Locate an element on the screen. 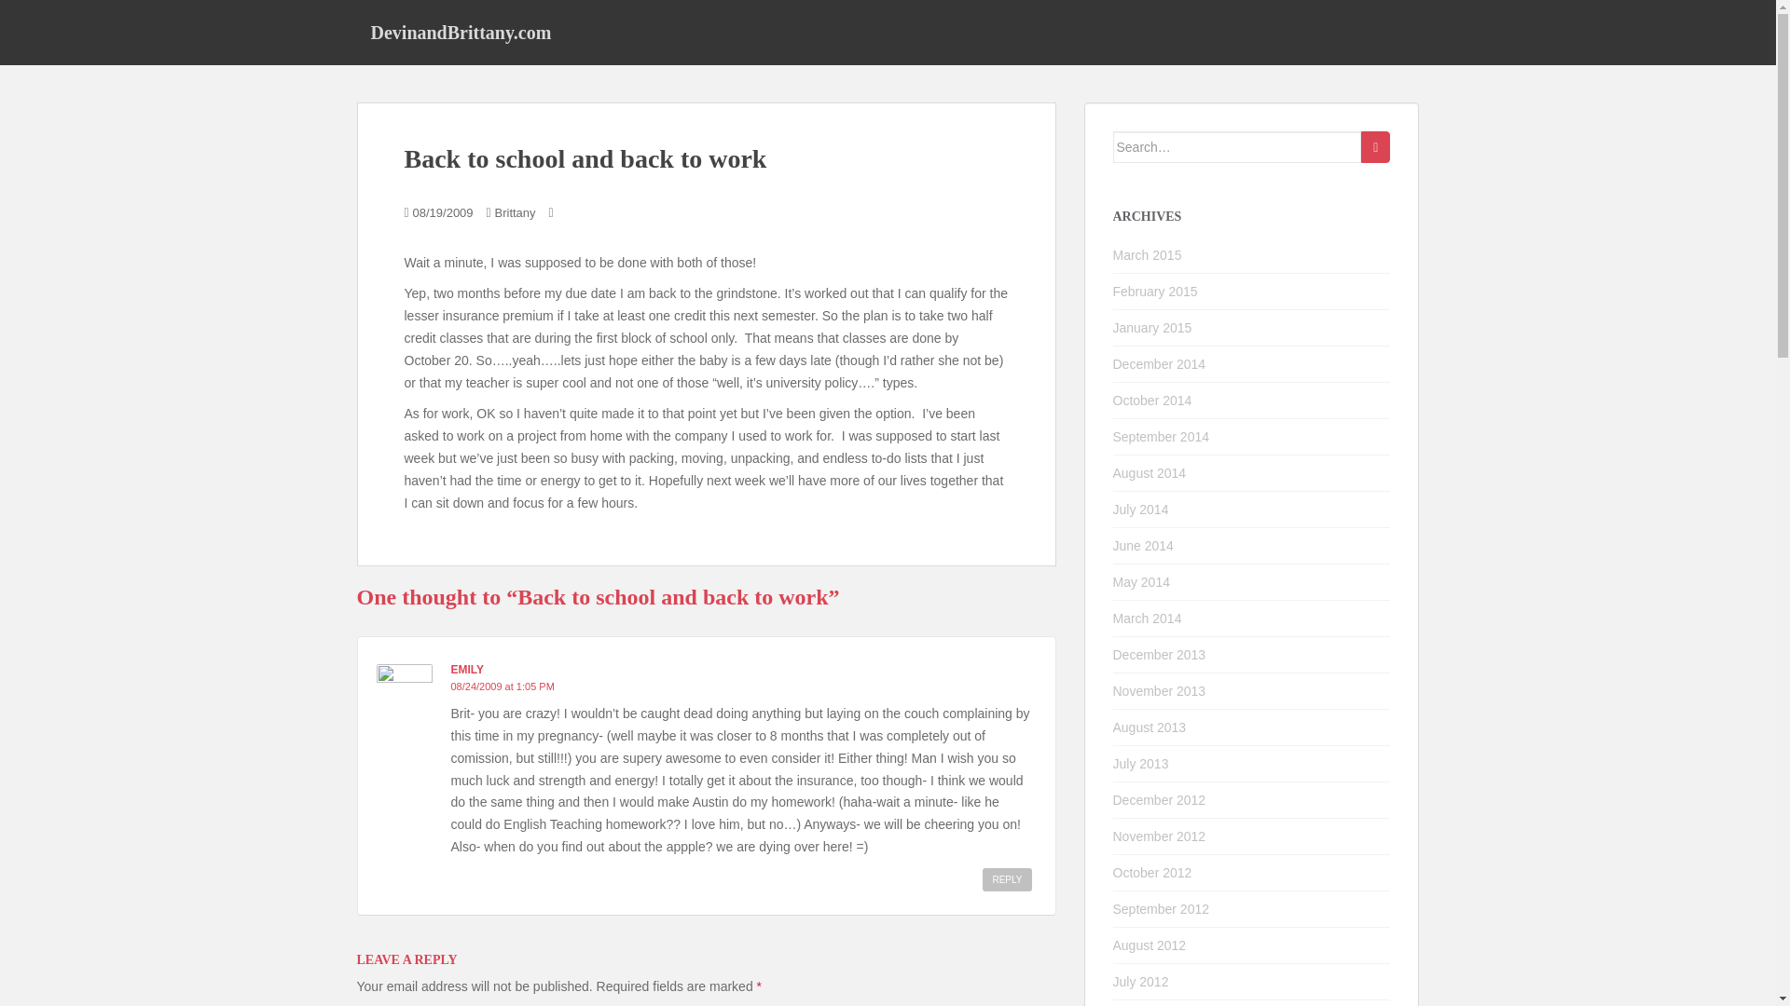 This screenshot has height=1006, width=1790. August 2013 is located at coordinates (1150, 727).